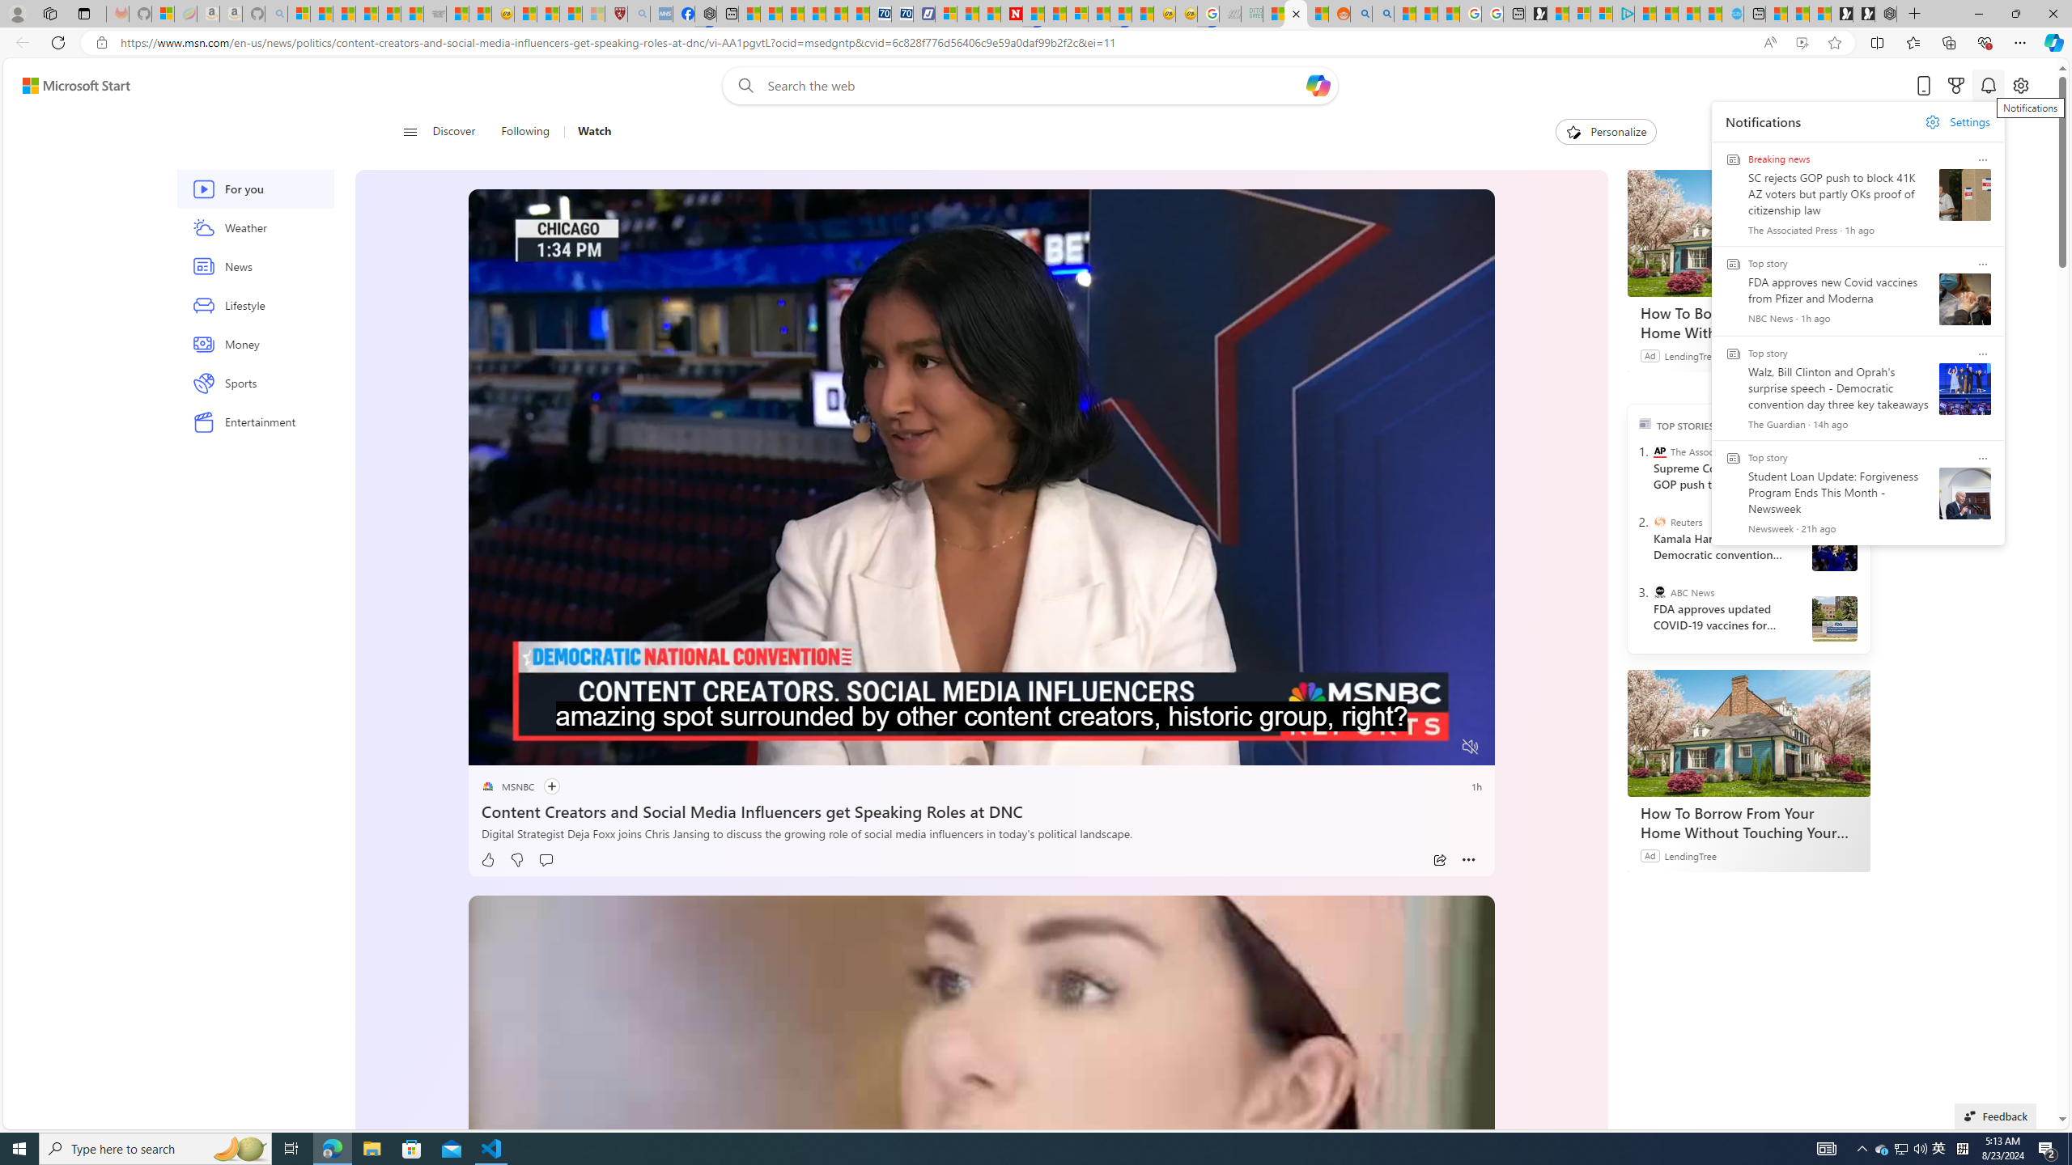  Describe the element at coordinates (1606, 132) in the screenshot. I see `Personalize` at that location.